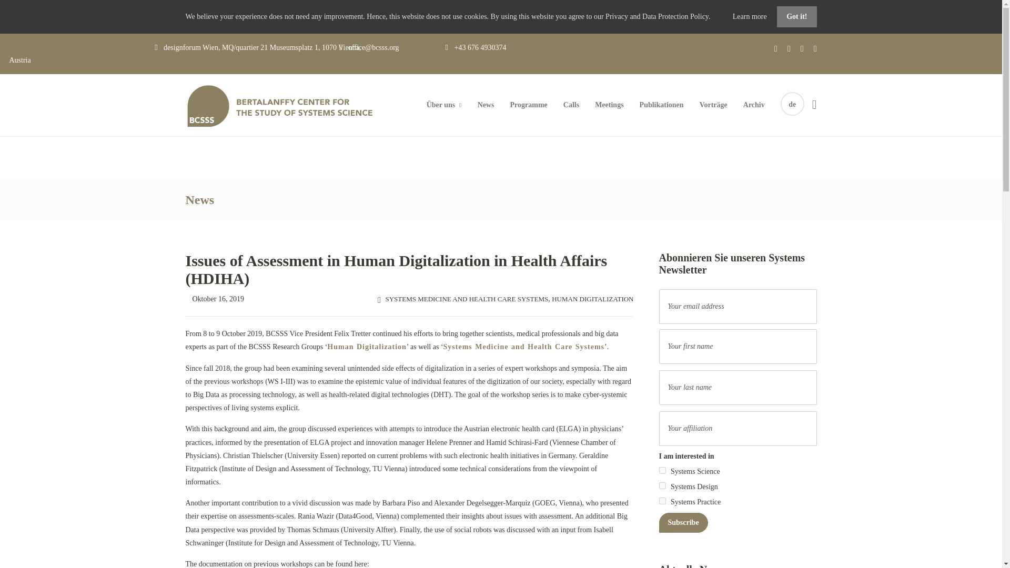 This screenshot has width=1010, height=568. What do you see at coordinates (683, 523) in the screenshot?
I see `Subscribe` at bounding box center [683, 523].